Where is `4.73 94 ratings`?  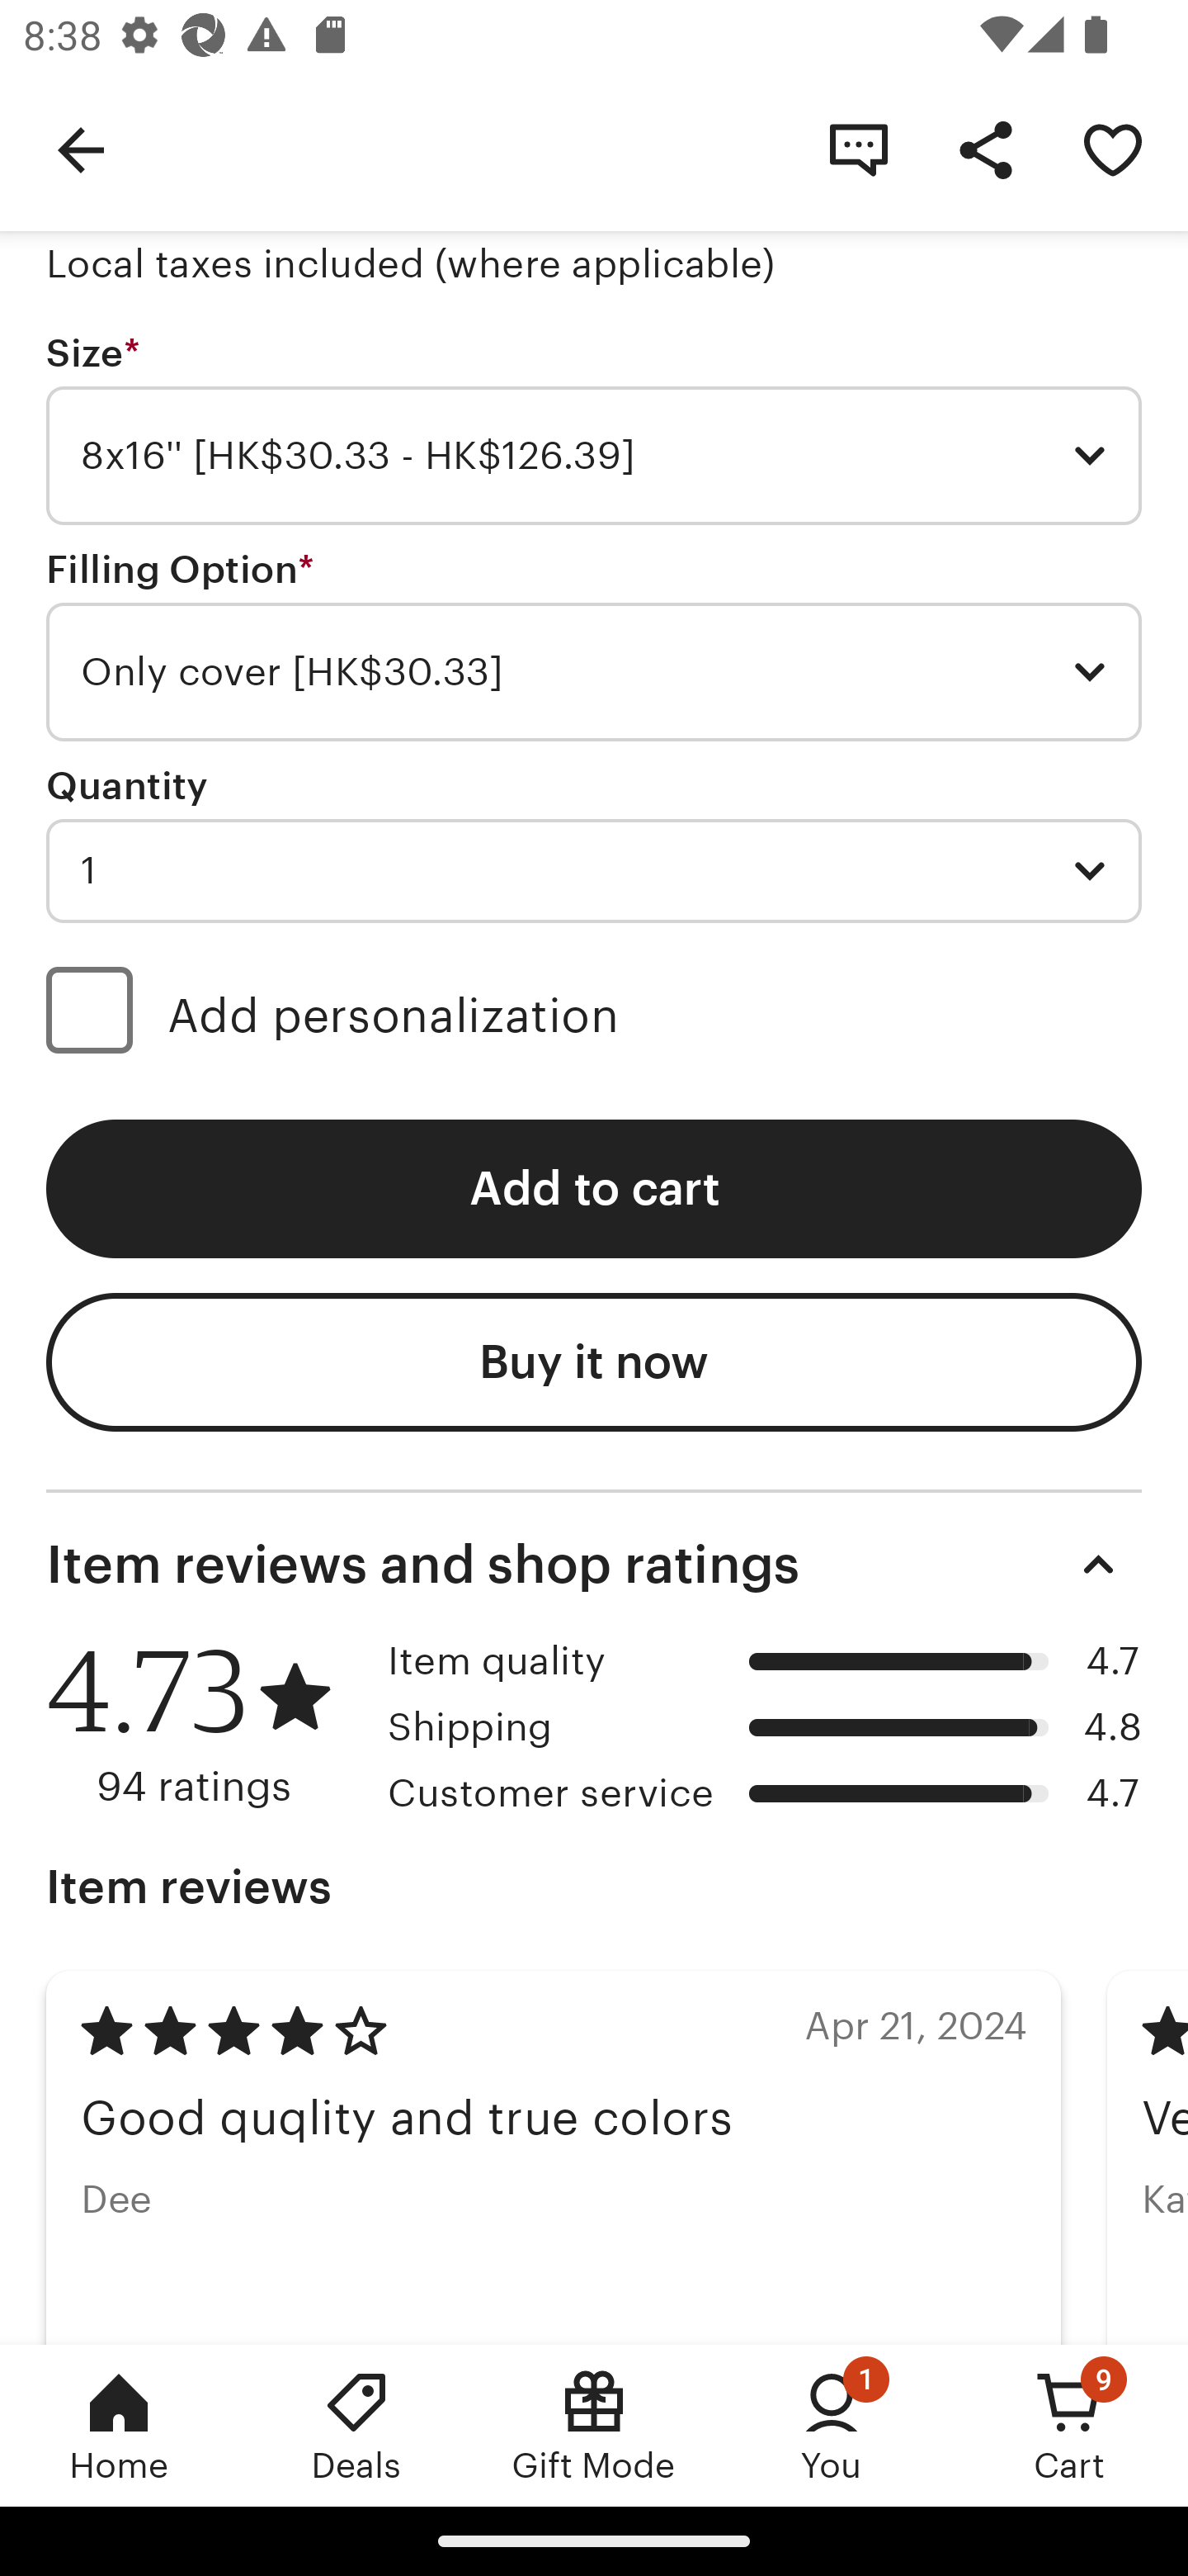 4.73 94 ratings is located at coordinates (205, 1726).